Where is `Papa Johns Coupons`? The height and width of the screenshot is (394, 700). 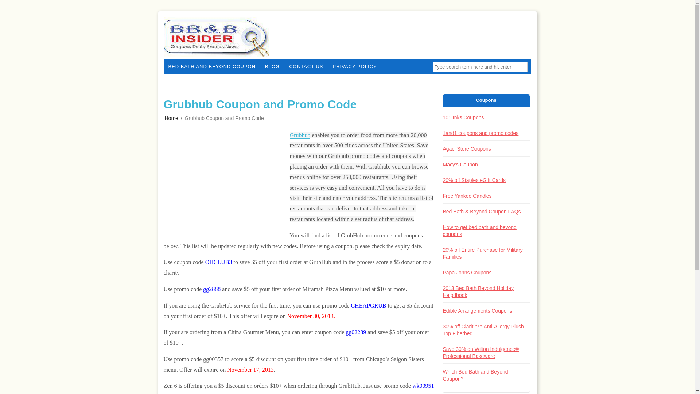
Papa Johns Coupons is located at coordinates (467, 272).